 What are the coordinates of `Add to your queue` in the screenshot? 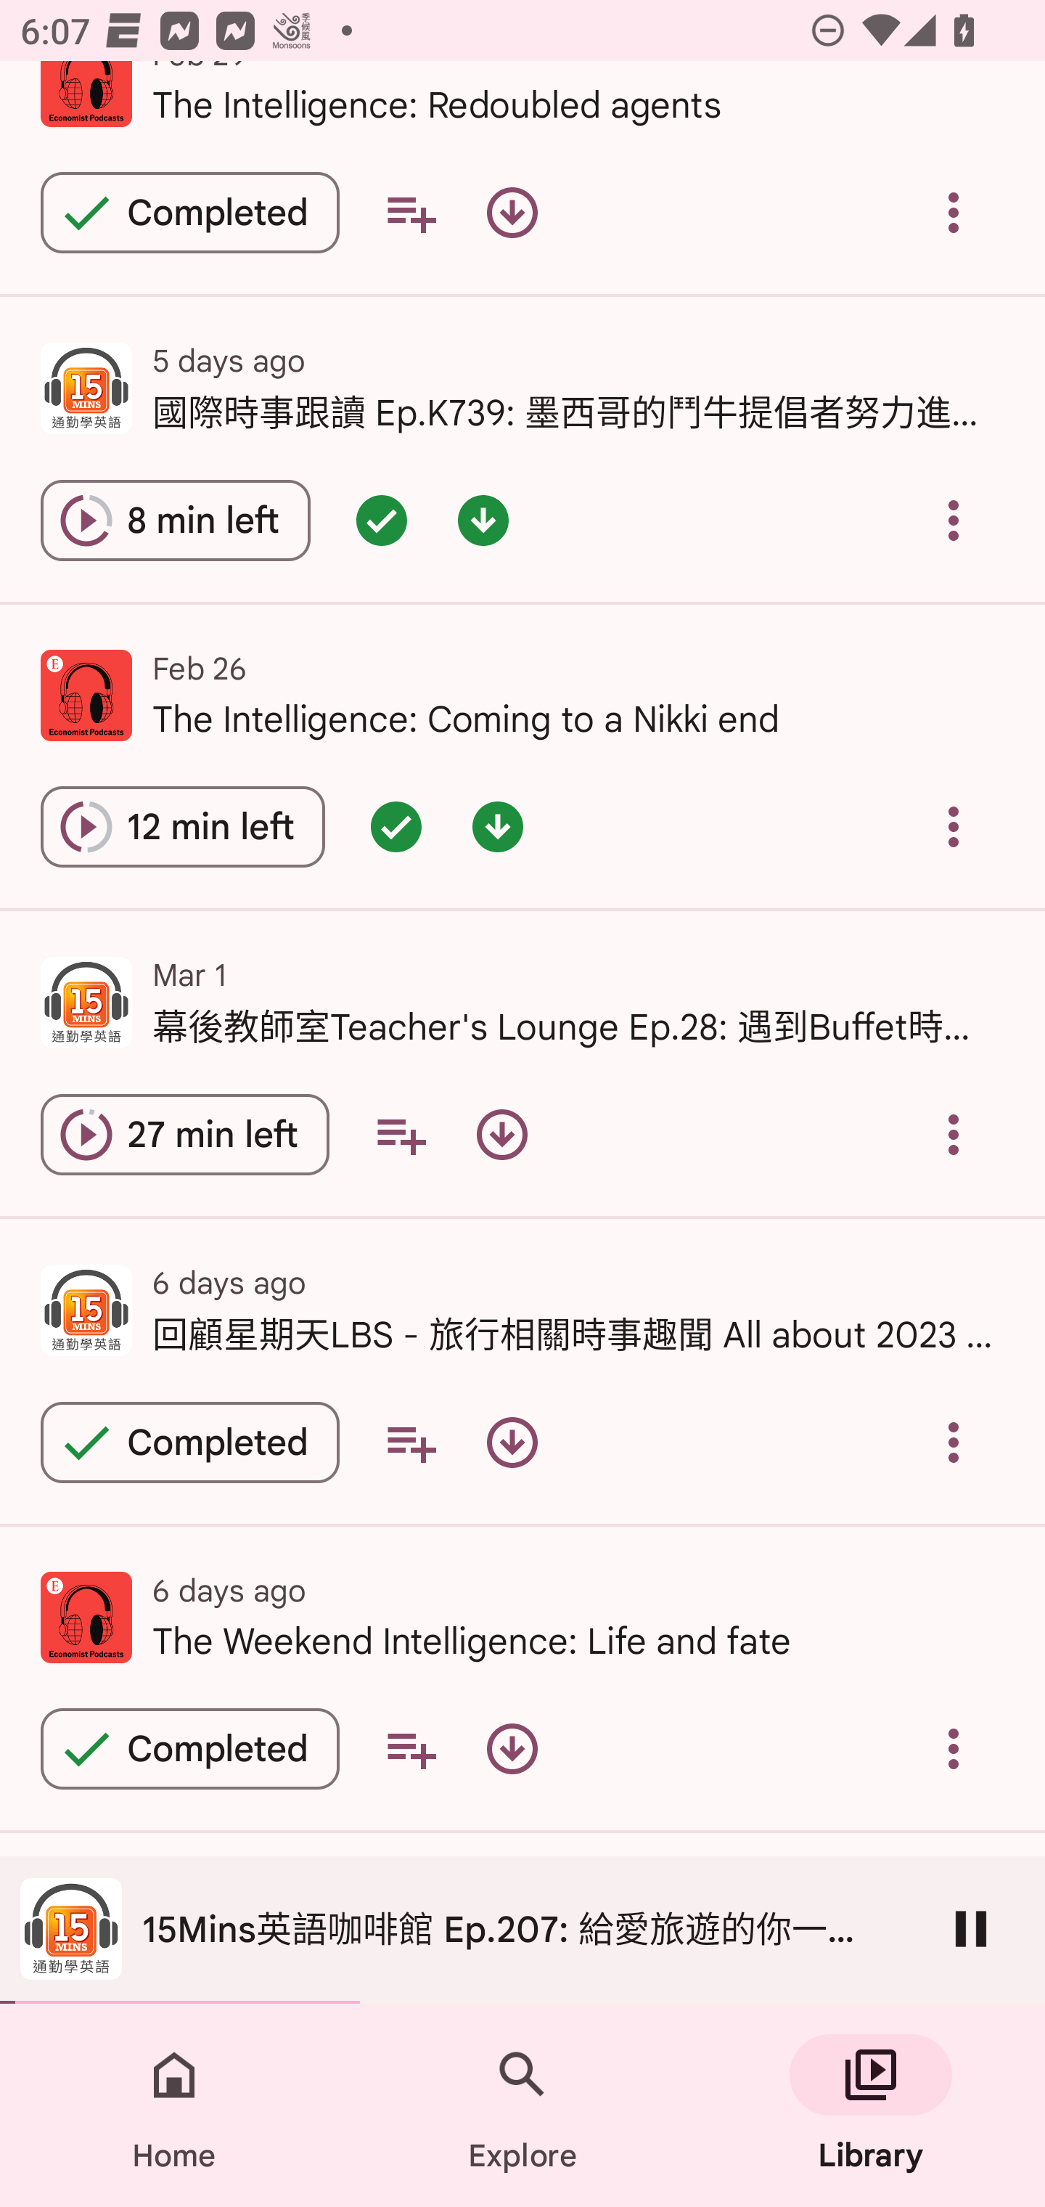 It's located at (401, 1135).